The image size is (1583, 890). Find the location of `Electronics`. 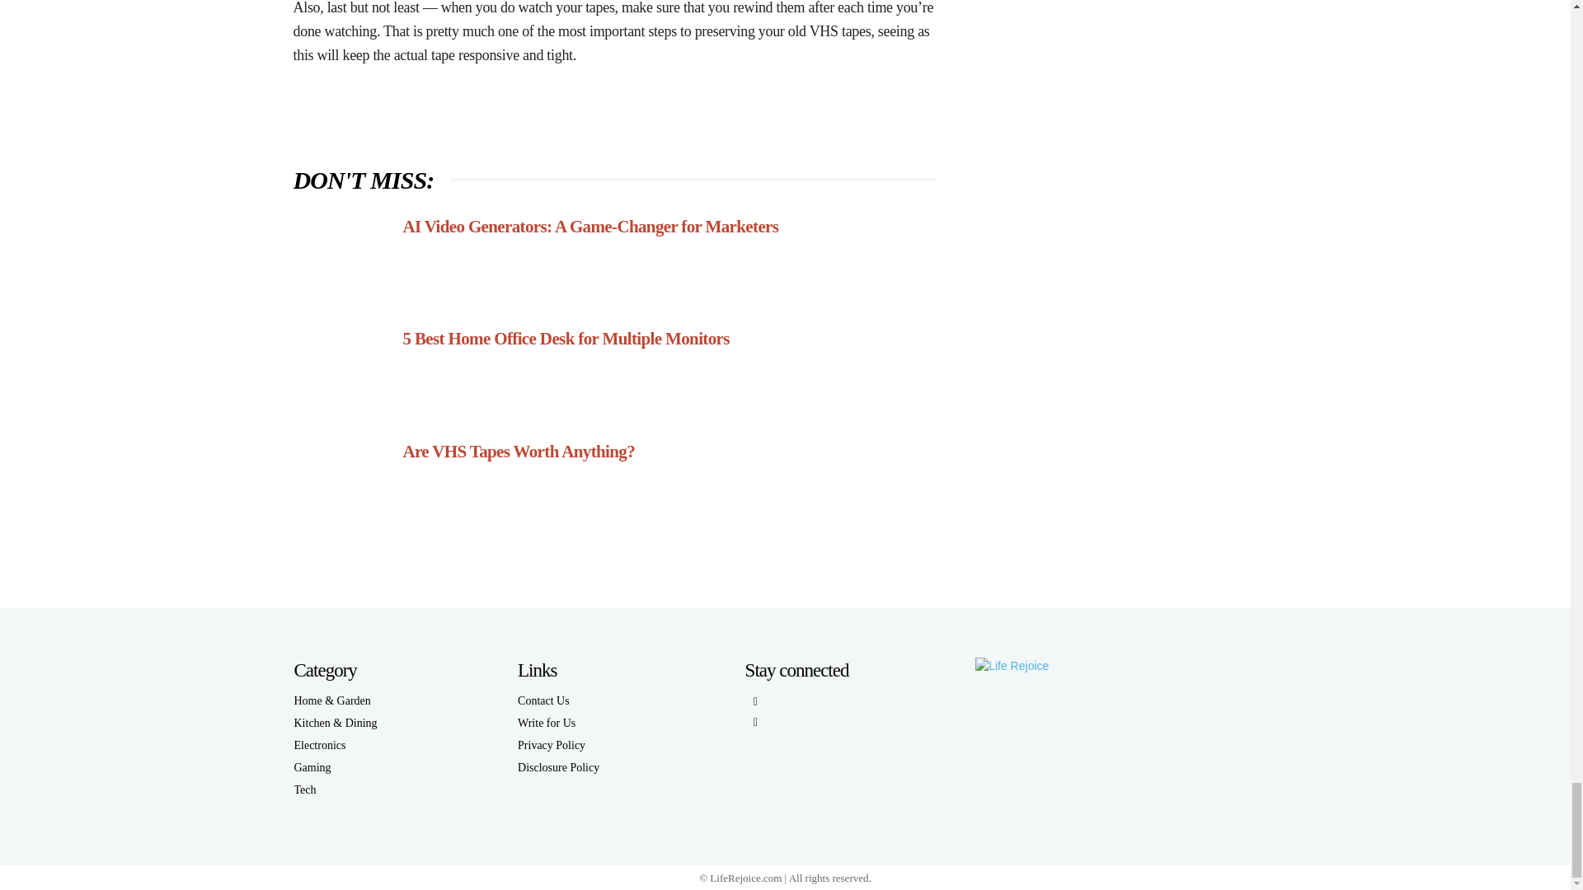

Electronics is located at coordinates (338, 745).